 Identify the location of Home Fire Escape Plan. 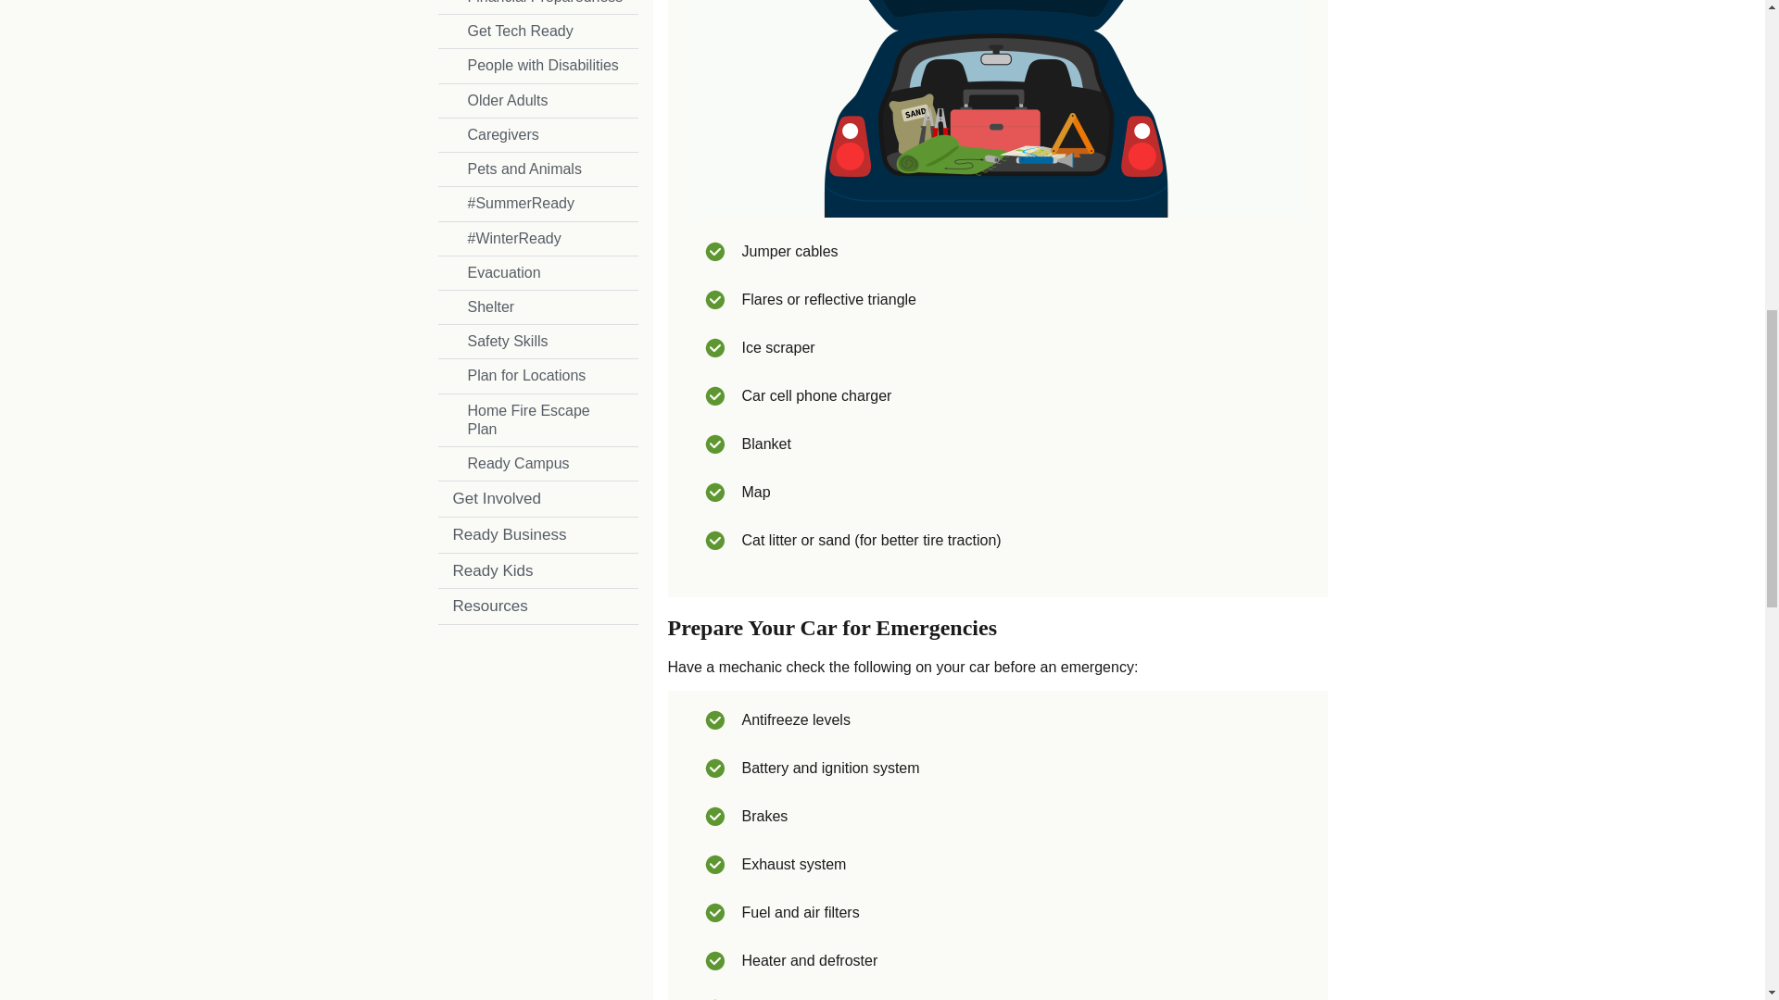
(537, 419).